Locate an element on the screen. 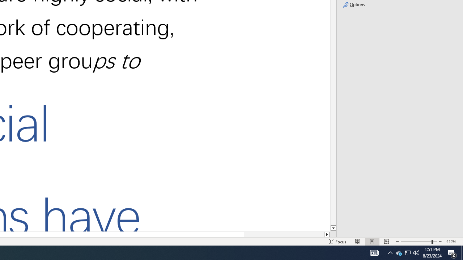 This screenshot has width=463, height=260. Column right is located at coordinates (327, 234).